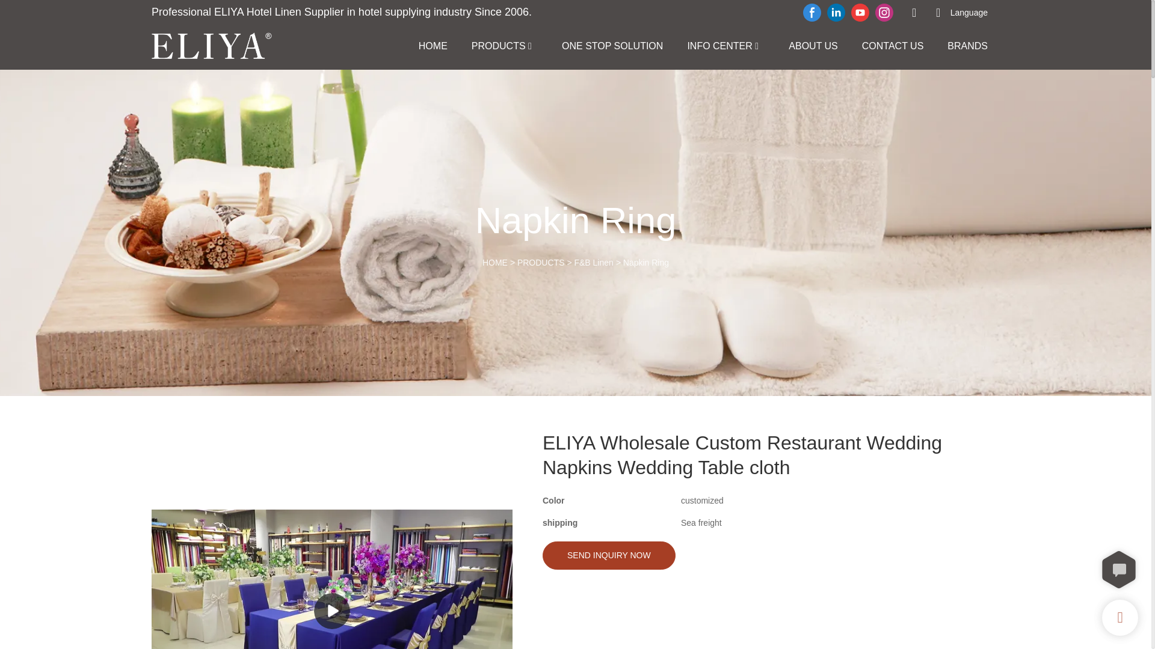  Describe the element at coordinates (541, 262) in the screenshot. I see `PRODUCTS` at that location.